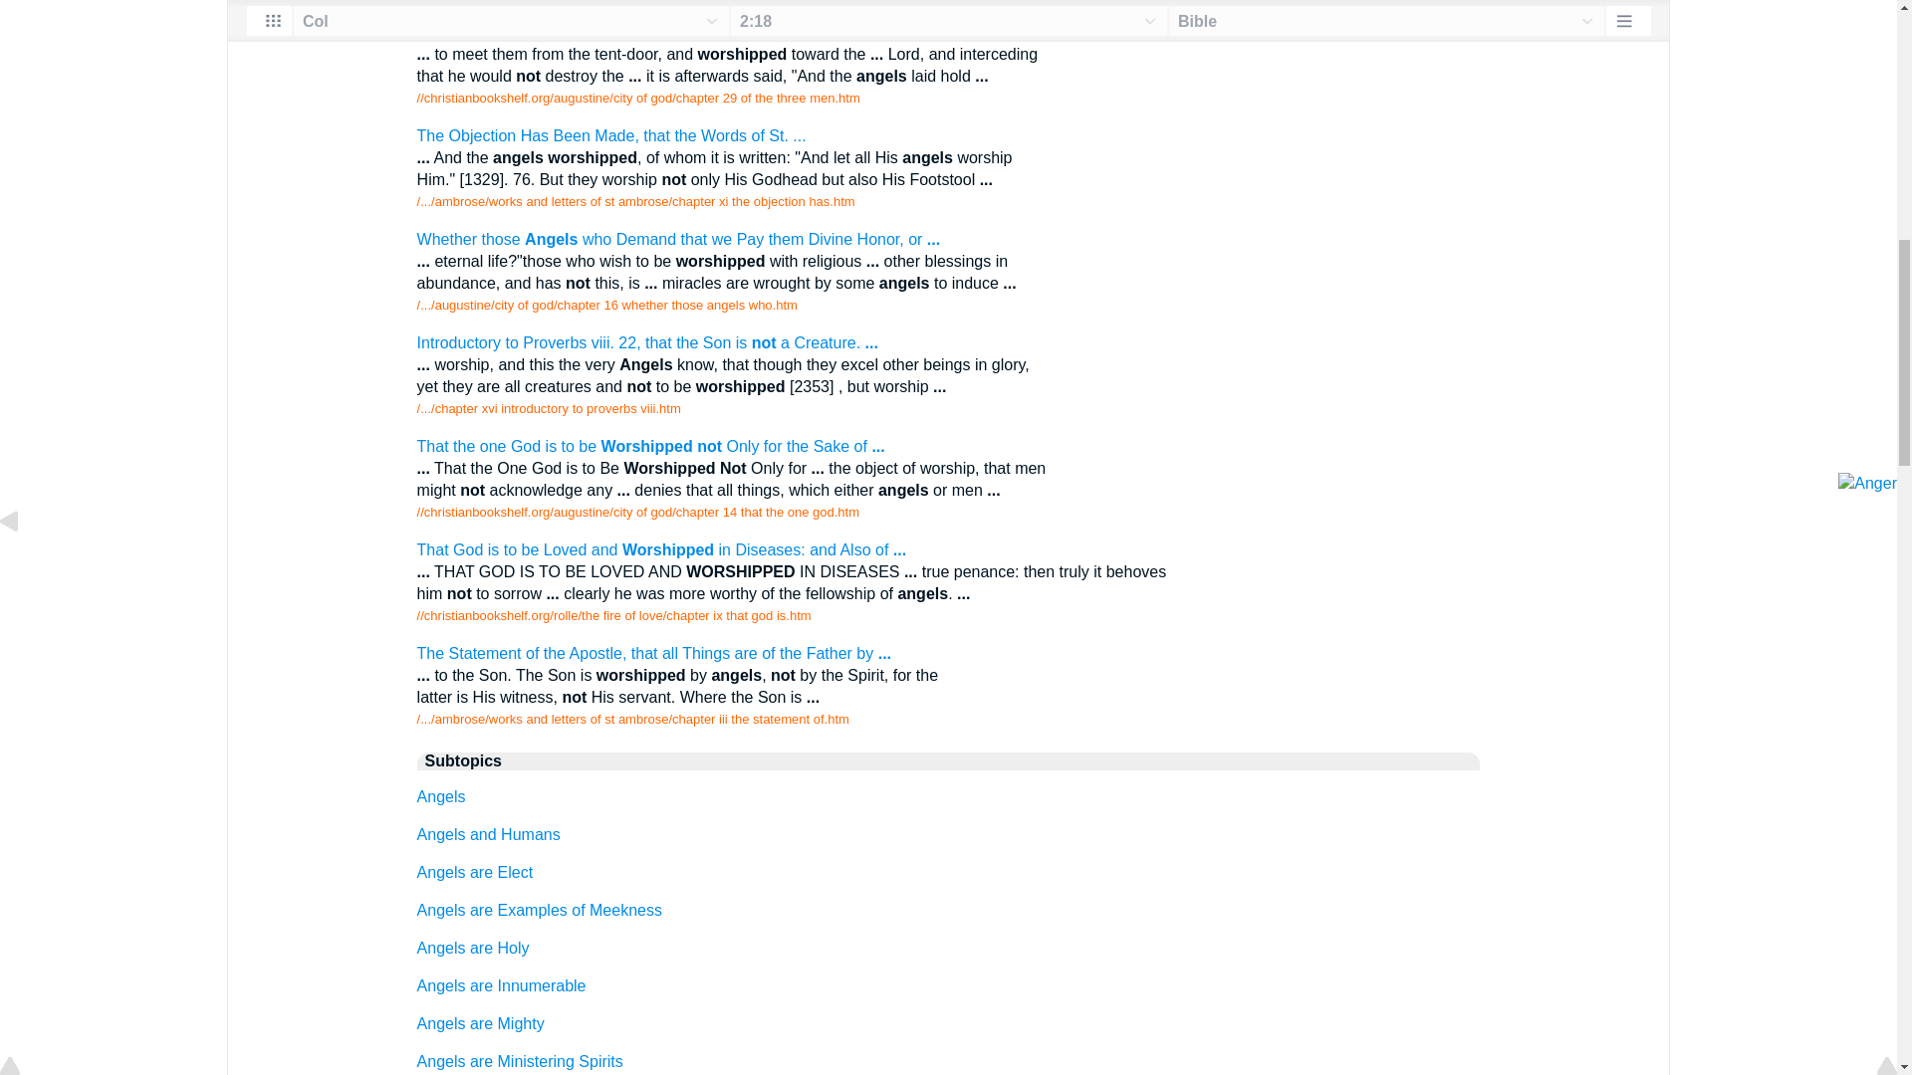 The height and width of the screenshot is (1075, 1912). Describe the element at coordinates (480, 1023) in the screenshot. I see `Angels are Mighty` at that location.